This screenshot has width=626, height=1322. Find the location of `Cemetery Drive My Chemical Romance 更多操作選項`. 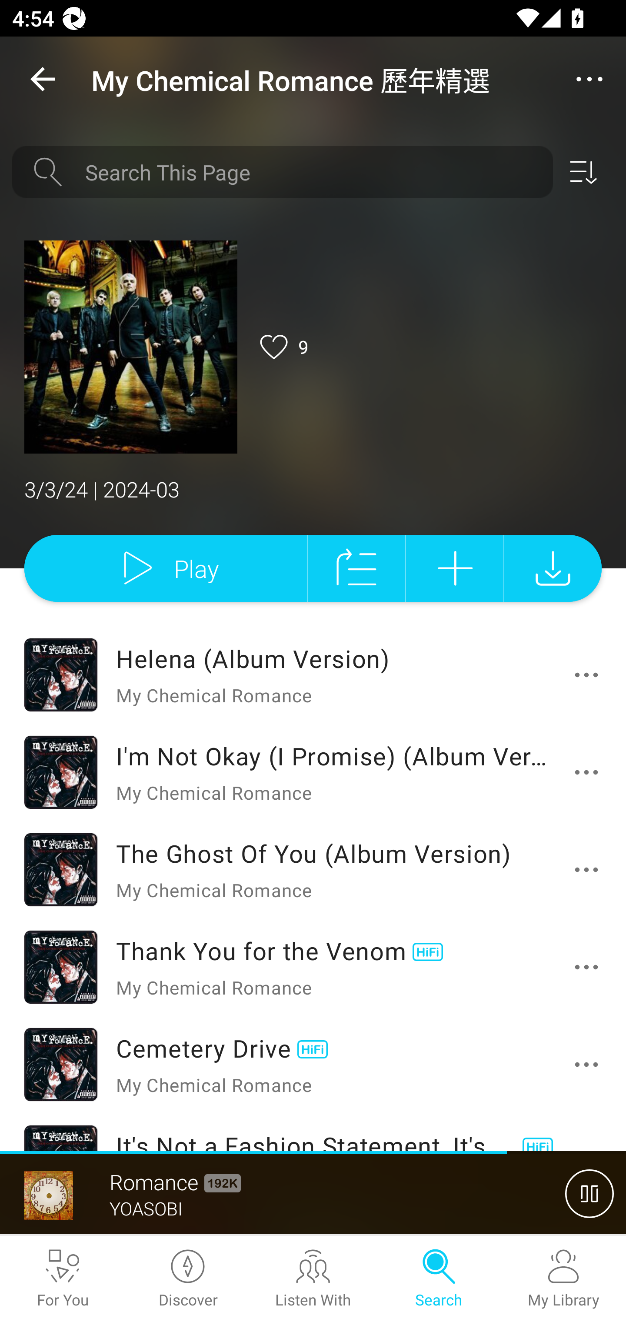

Cemetery Drive My Chemical Romance 更多操作選項 is located at coordinates (313, 1064).